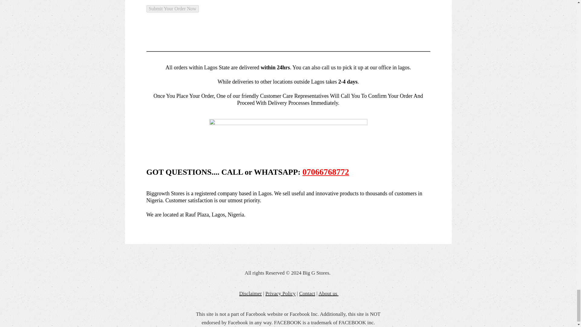 The width and height of the screenshot is (581, 327). What do you see at coordinates (329, 293) in the screenshot?
I see `About us ` at bounding box center [329, 293].